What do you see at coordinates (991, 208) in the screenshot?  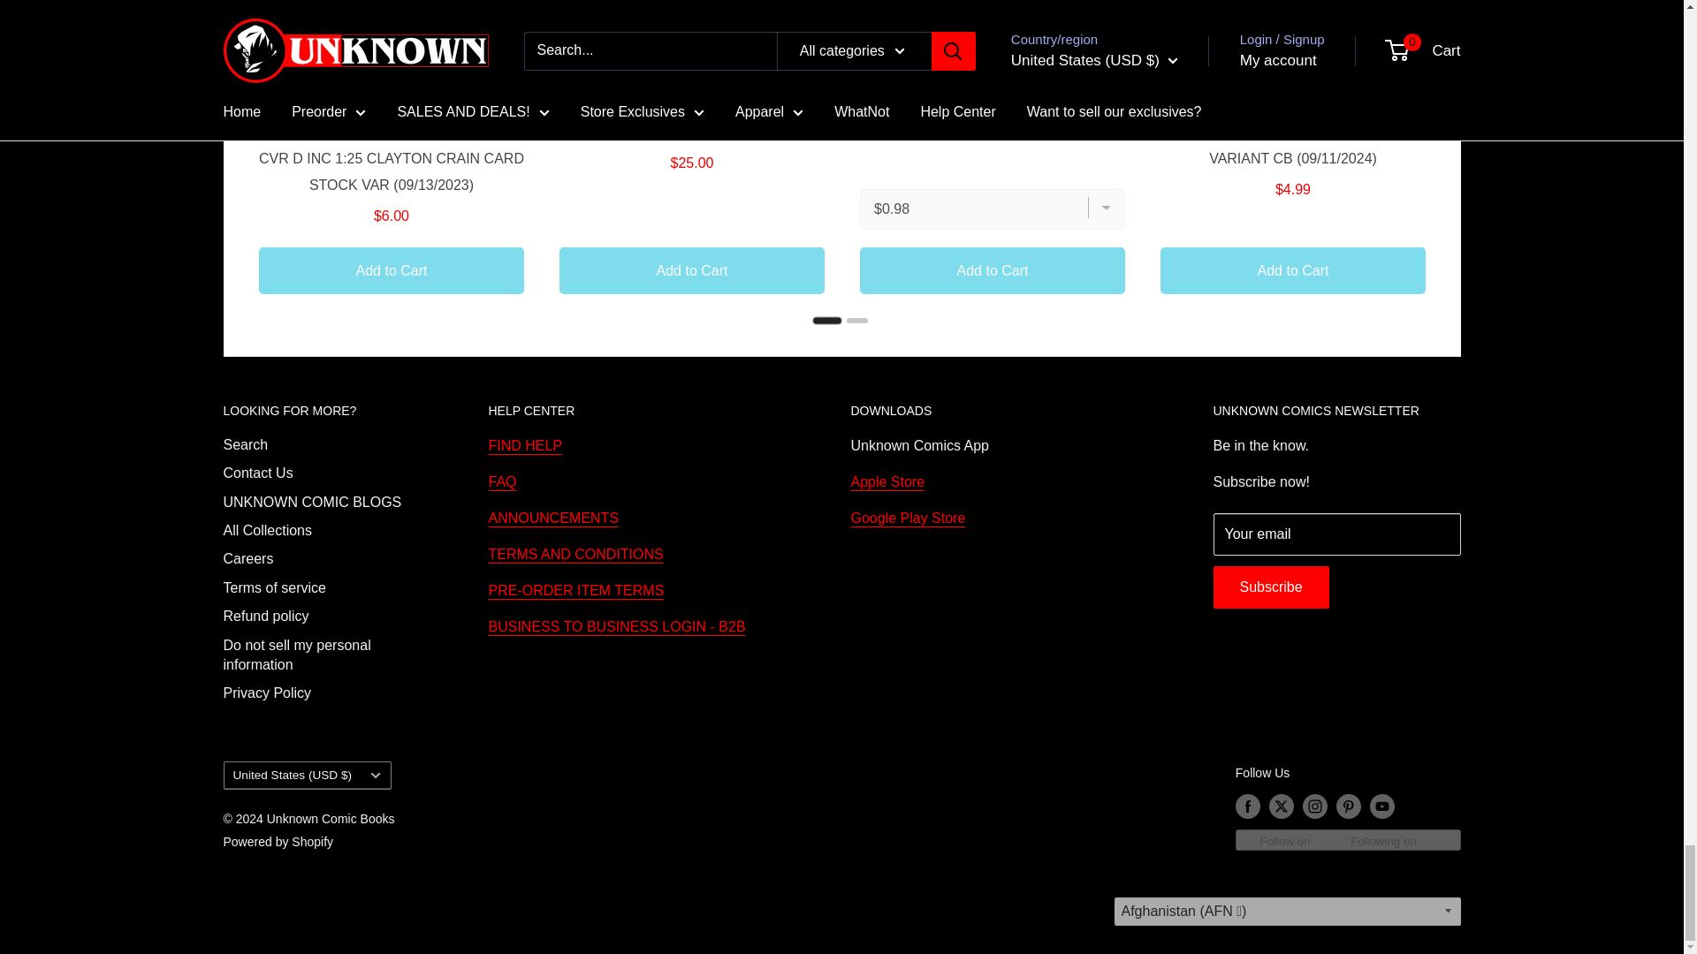 I see `Select product variant` at bounding box center [991, 208].